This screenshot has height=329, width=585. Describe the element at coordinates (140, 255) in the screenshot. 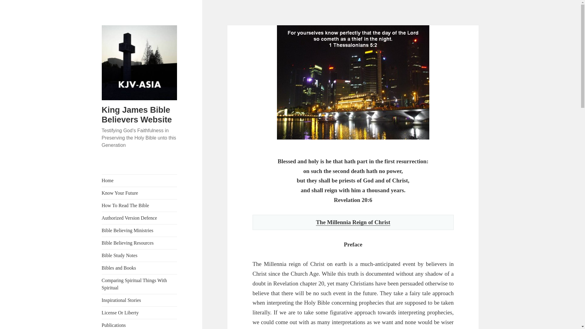

I see `Bible Study Notes` at that location.